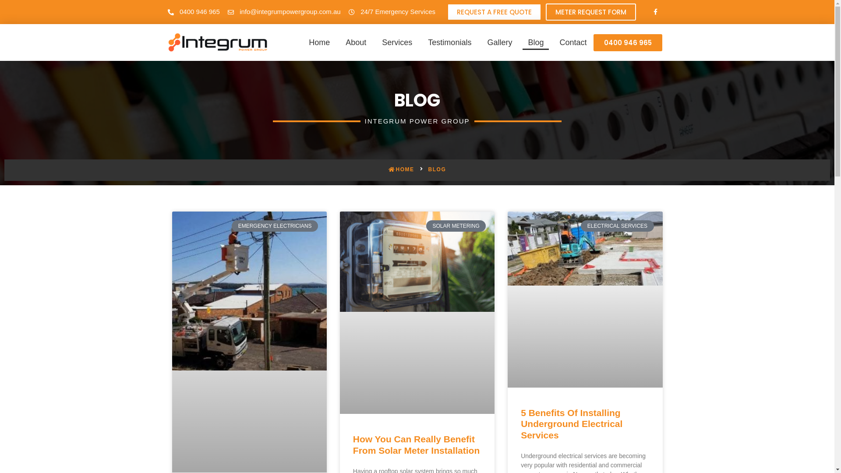 The image size is (841, 473). Describe the element at coordinates (284, 12) in the screenshot. I see `info@integrumpowergroup.com.au` at that location.